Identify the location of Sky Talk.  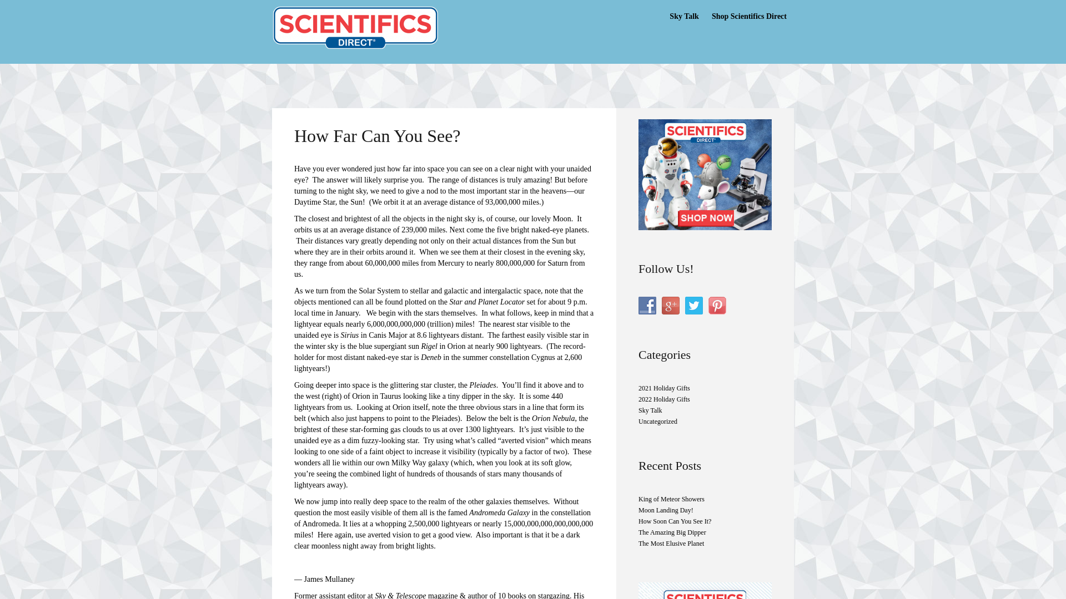
(684, 17).